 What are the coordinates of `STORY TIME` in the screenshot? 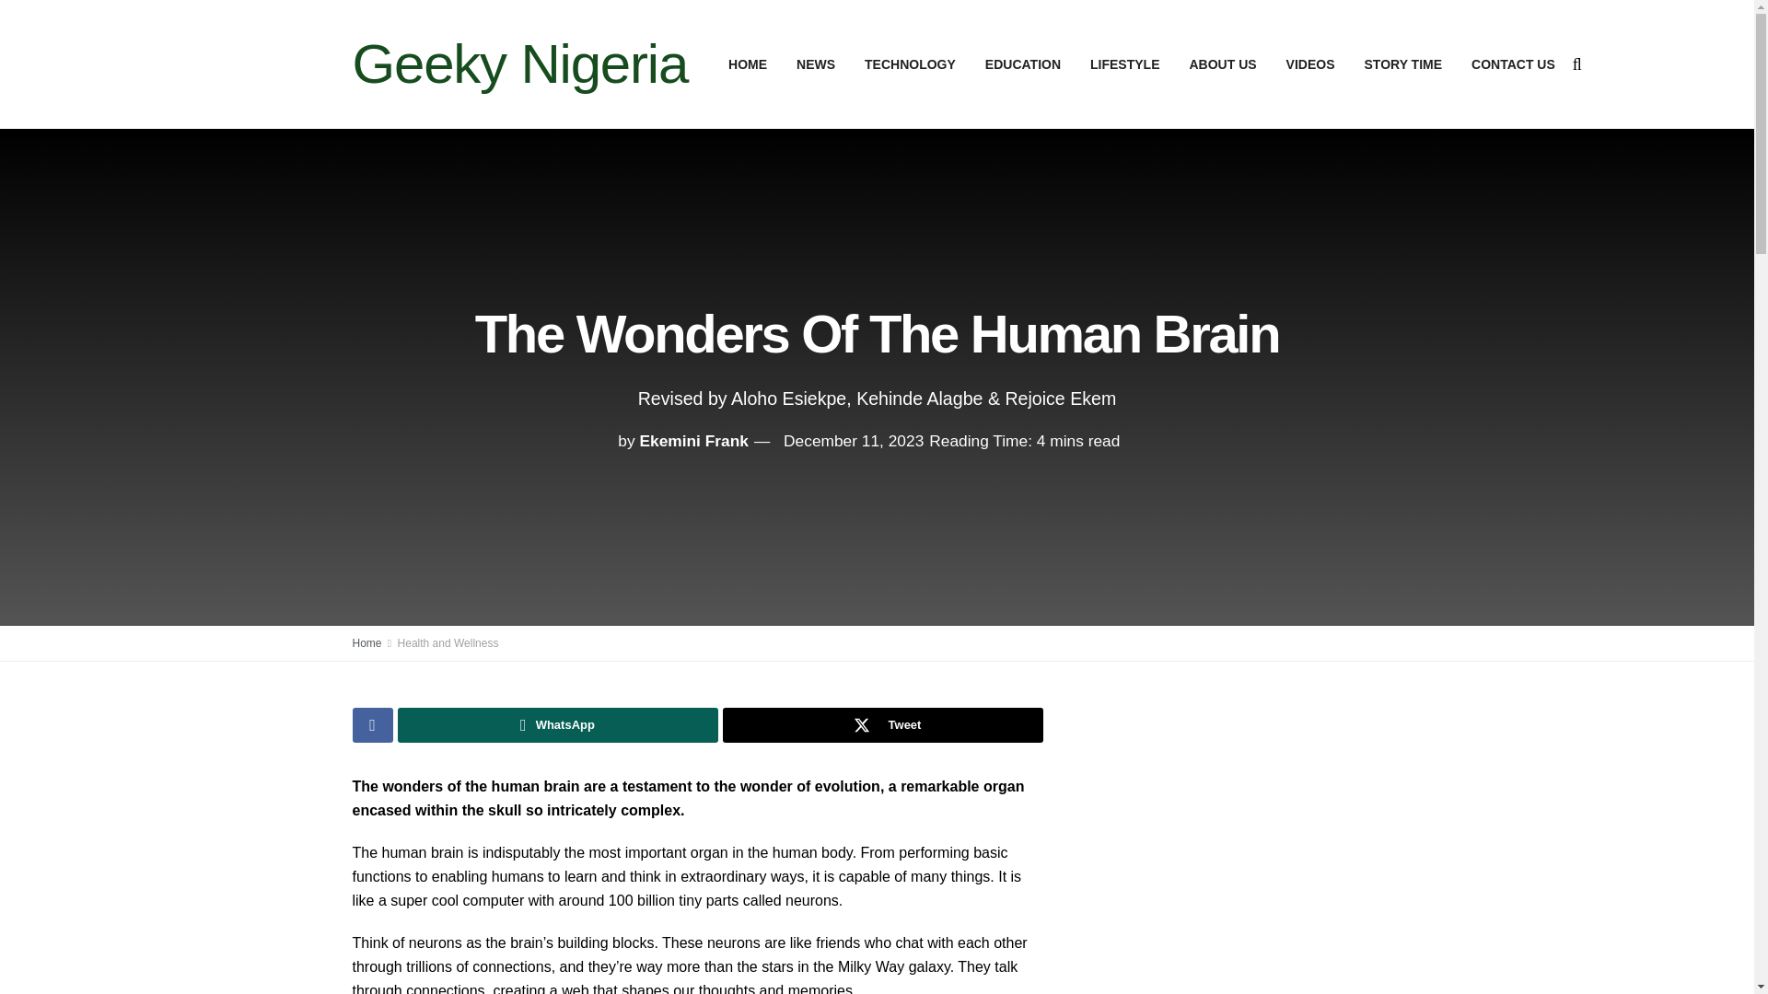 It's located at (1403, 64).